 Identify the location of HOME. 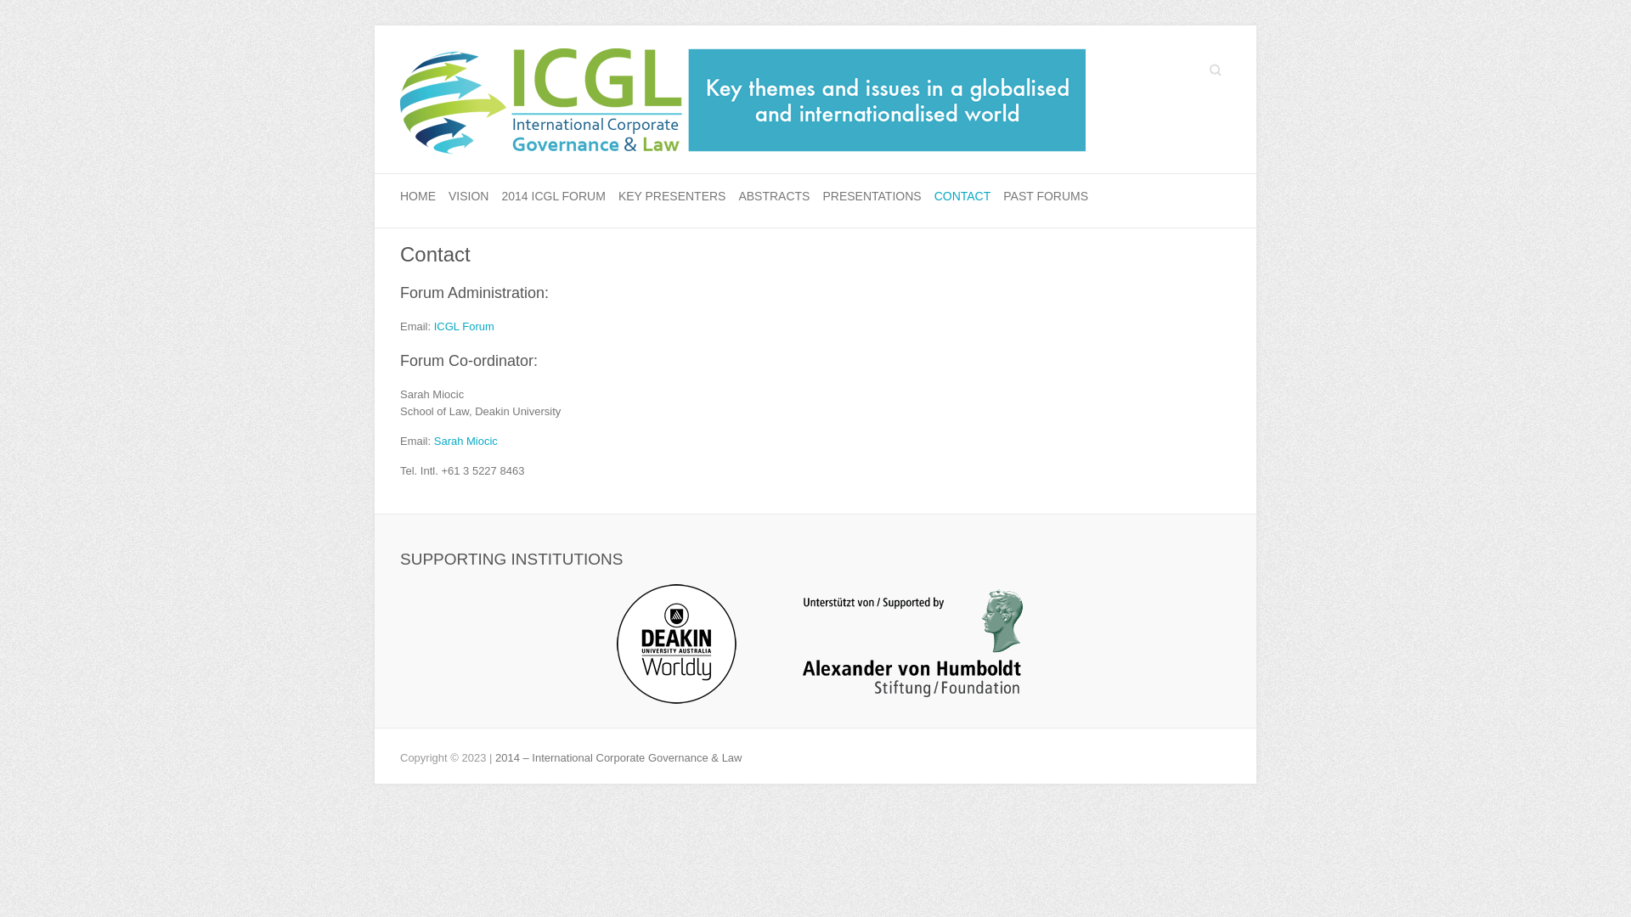
(418, 197).